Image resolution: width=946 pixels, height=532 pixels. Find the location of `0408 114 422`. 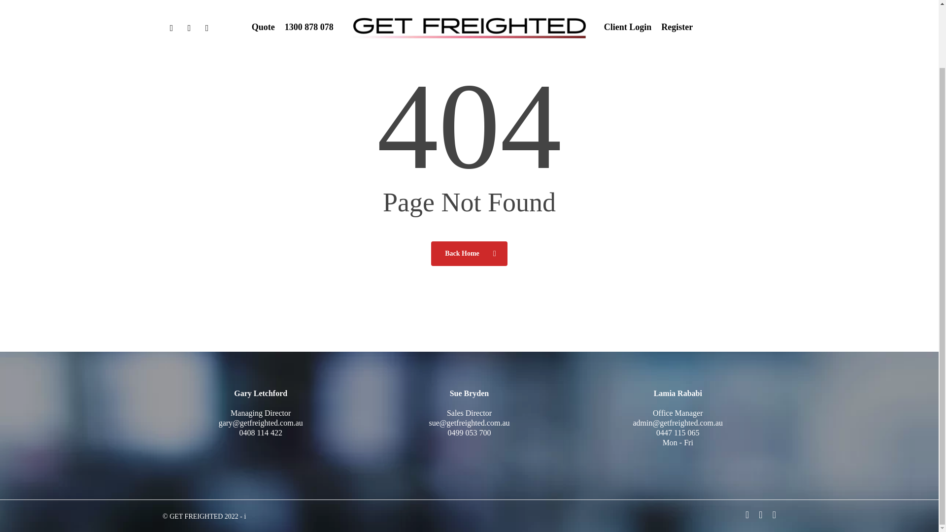

0408 114 422 is located at coordinates (260, 432).